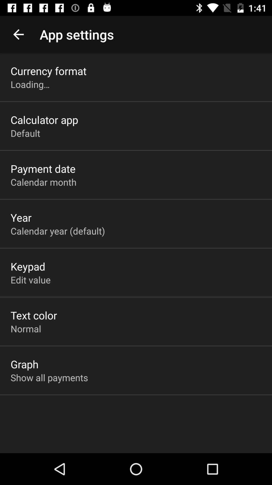  Describe the element at coordinates (44, 120) in the screenshot. I see `open the calculator app icon` at that location.